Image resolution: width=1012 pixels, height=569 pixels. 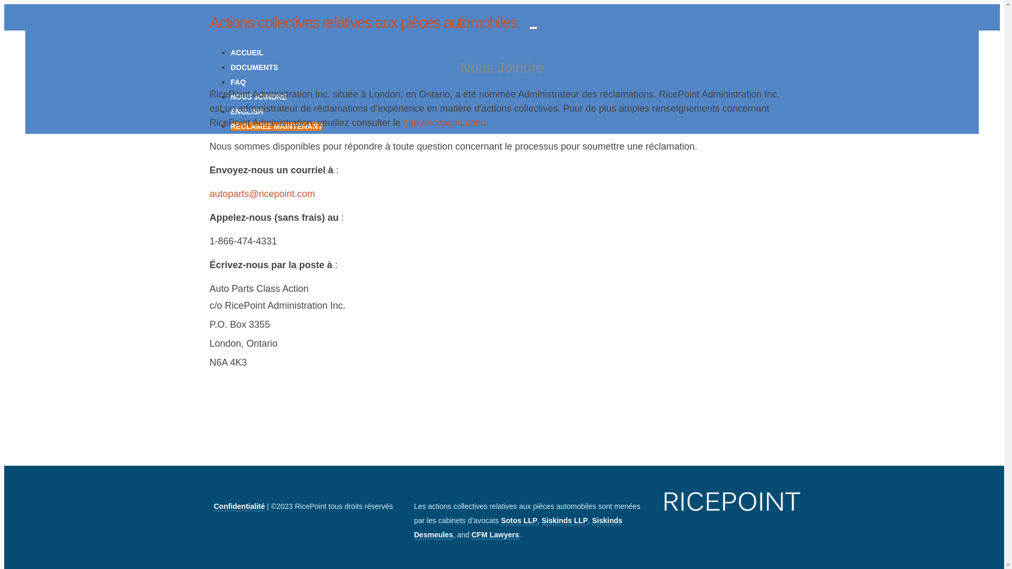 I want to click on DOCUMENTS, so click(x=255, y=67).